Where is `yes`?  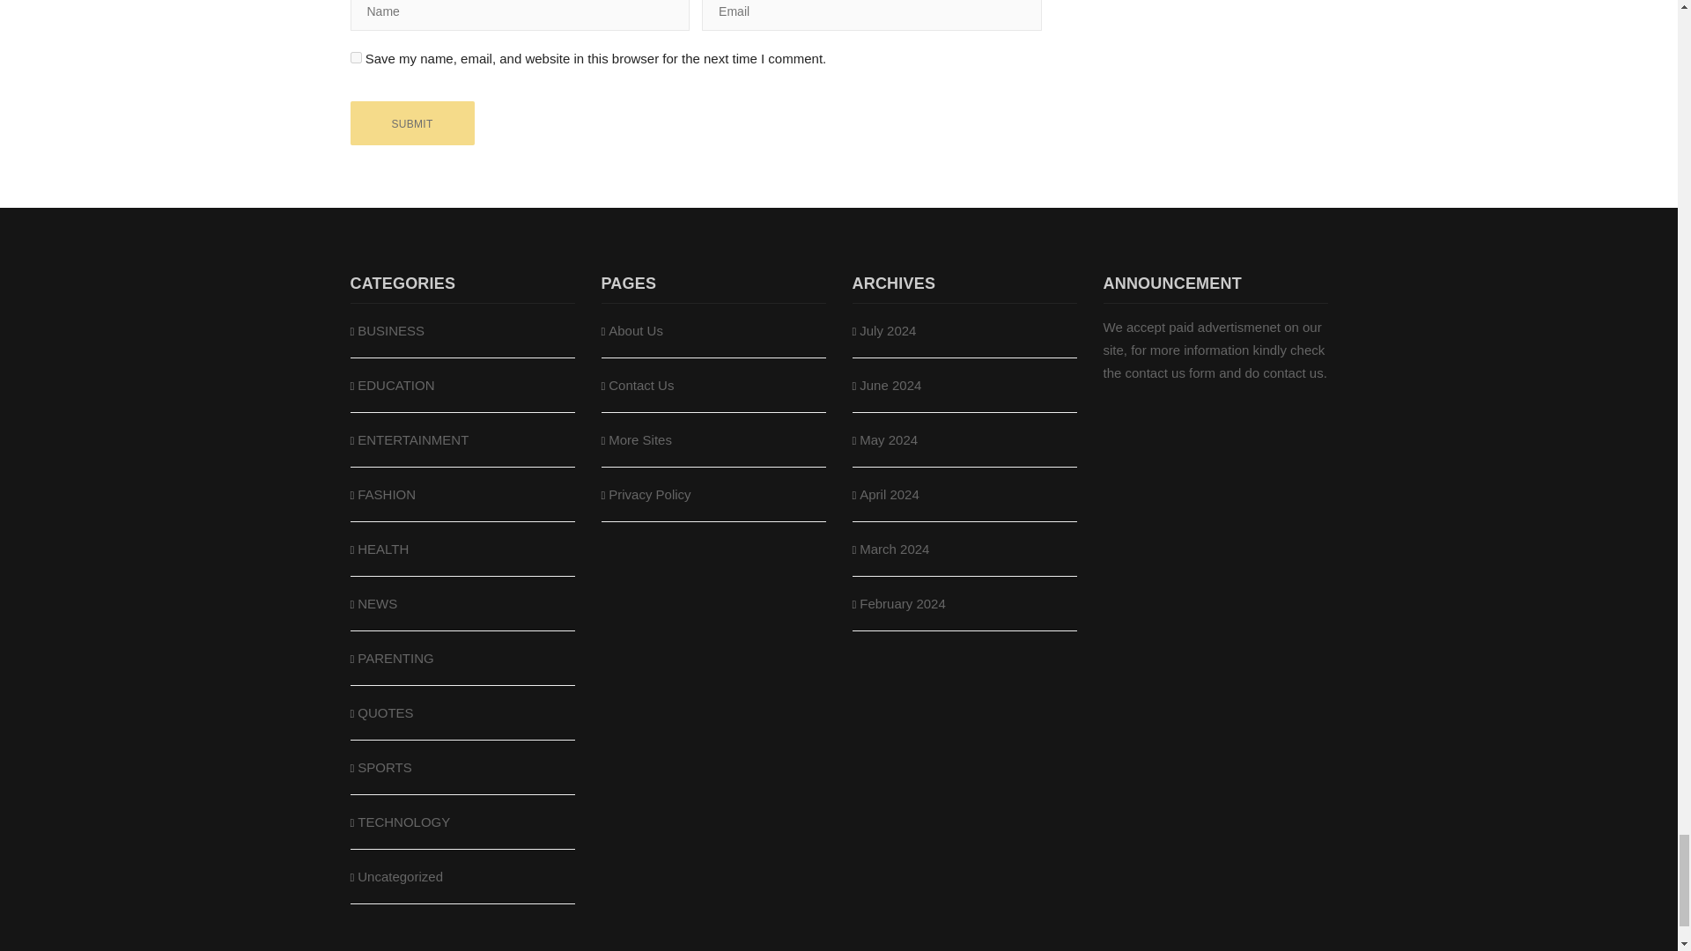
yes is located at coordinates (356, 58).